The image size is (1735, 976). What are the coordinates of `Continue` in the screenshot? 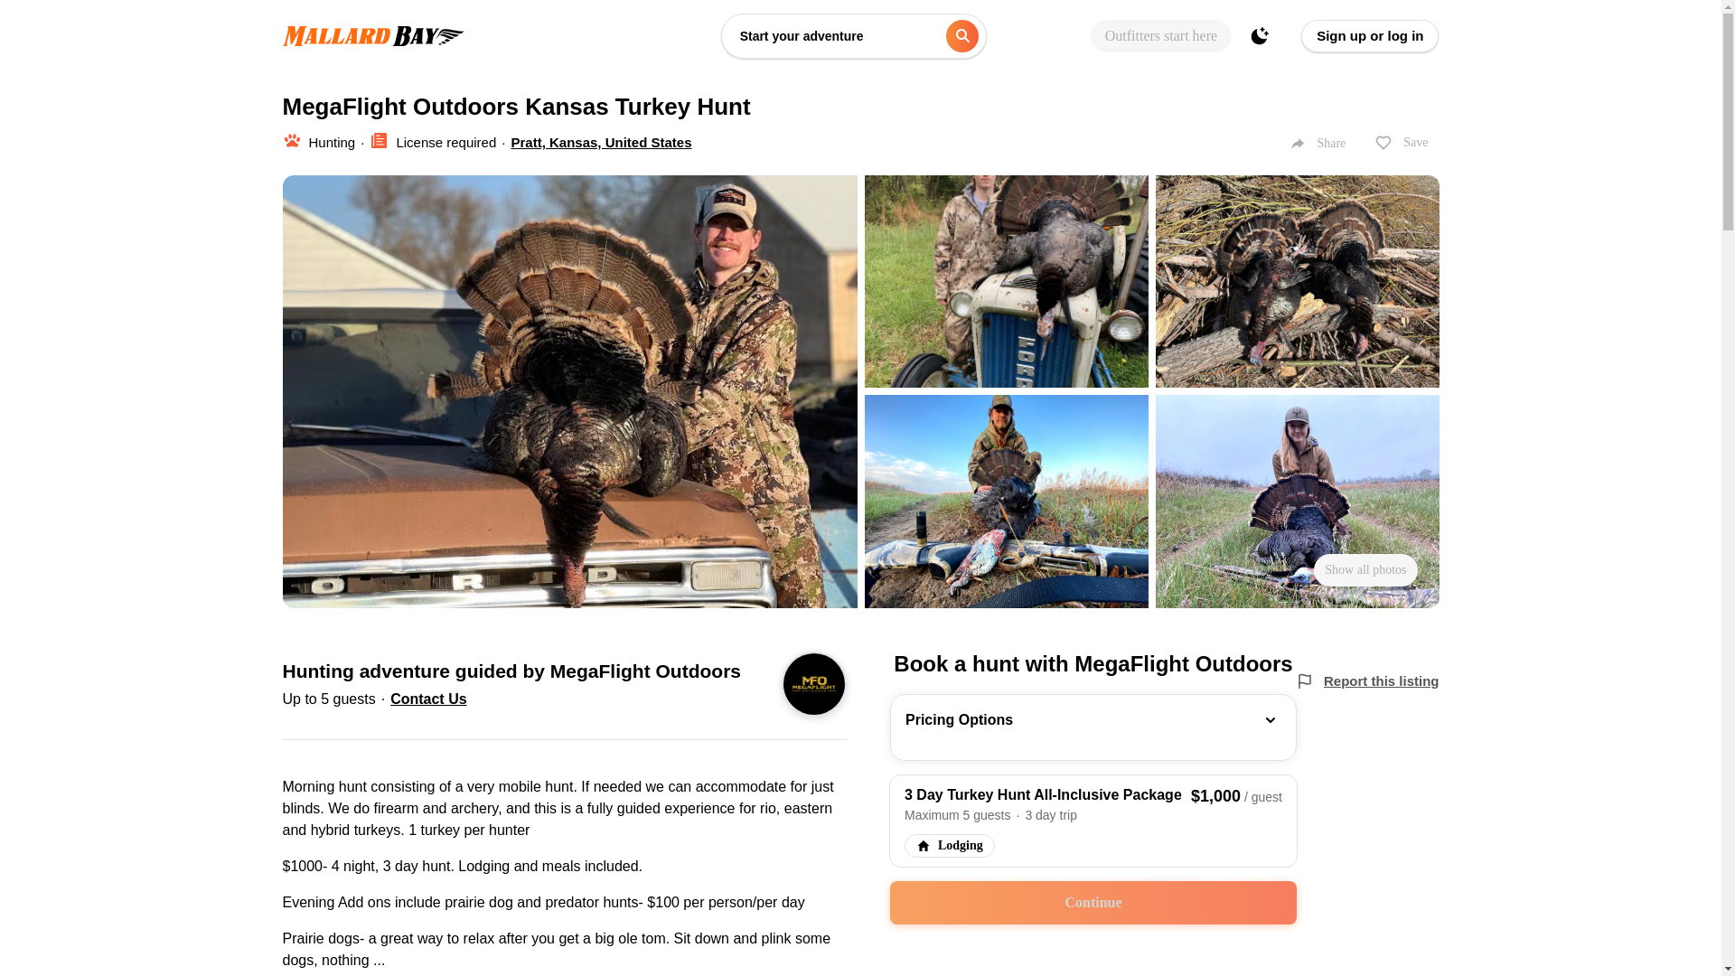 It's located at (1093, 902).